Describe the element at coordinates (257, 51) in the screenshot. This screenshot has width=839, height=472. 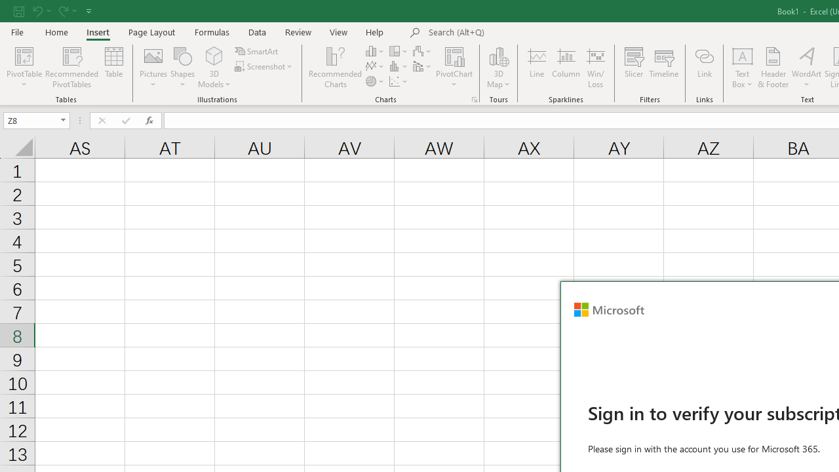
I see `SmartArt...` at that location.